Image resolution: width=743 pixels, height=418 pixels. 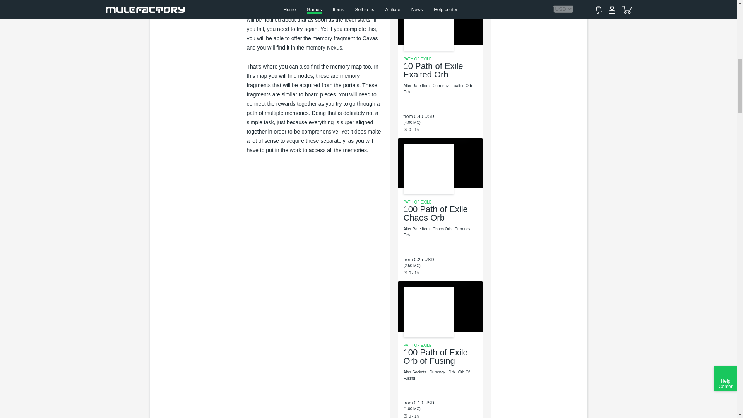 I want to click on 100 Path of Exile Chaos Orb, so click(x=435, y=213).